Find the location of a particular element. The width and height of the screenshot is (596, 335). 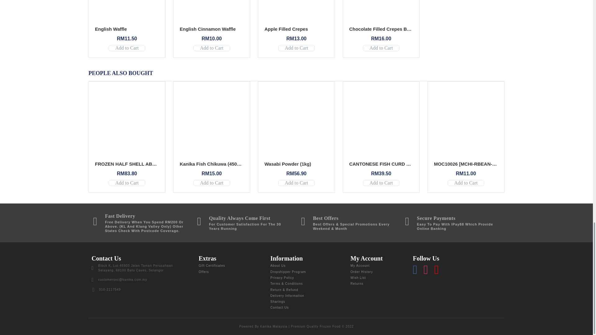

Add to Cart is located at coordinates (212, 48).